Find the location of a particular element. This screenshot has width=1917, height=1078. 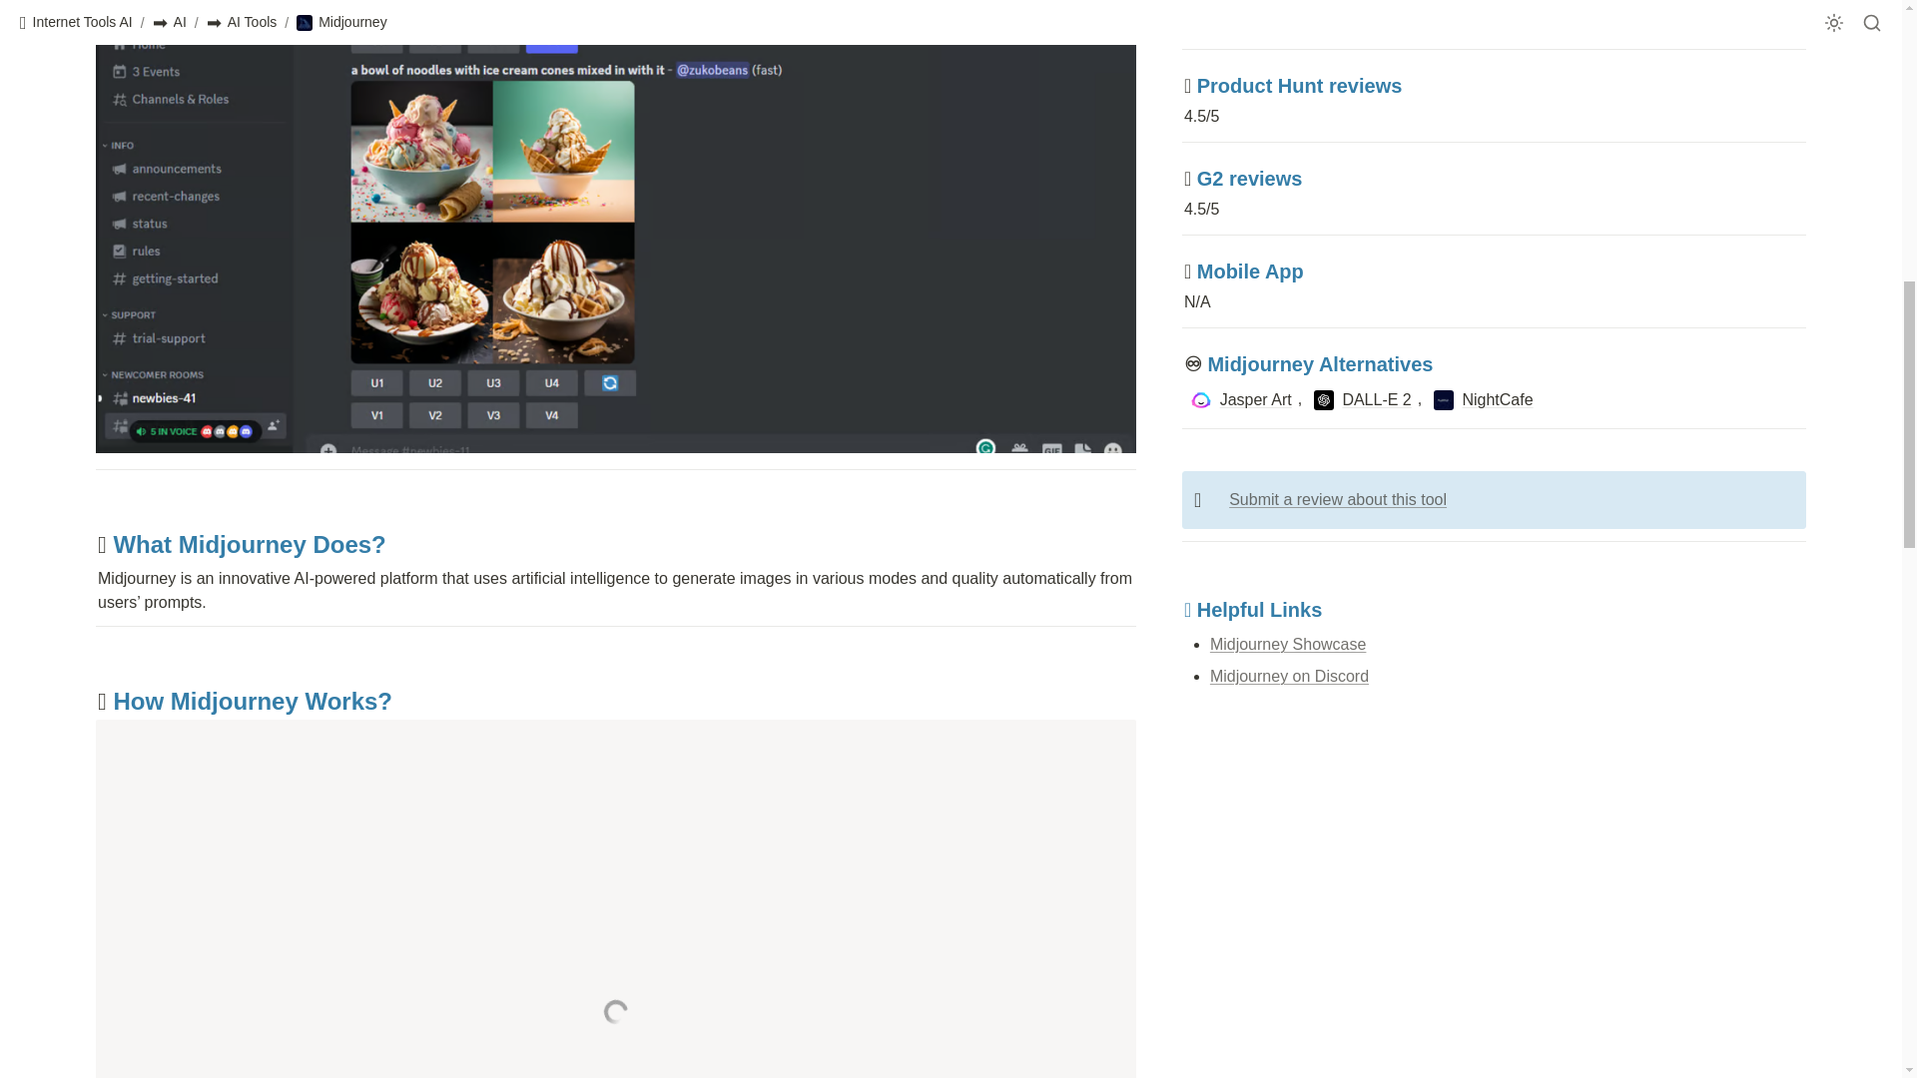

Midjourney on Discord is located at coordinates (1288, 675).